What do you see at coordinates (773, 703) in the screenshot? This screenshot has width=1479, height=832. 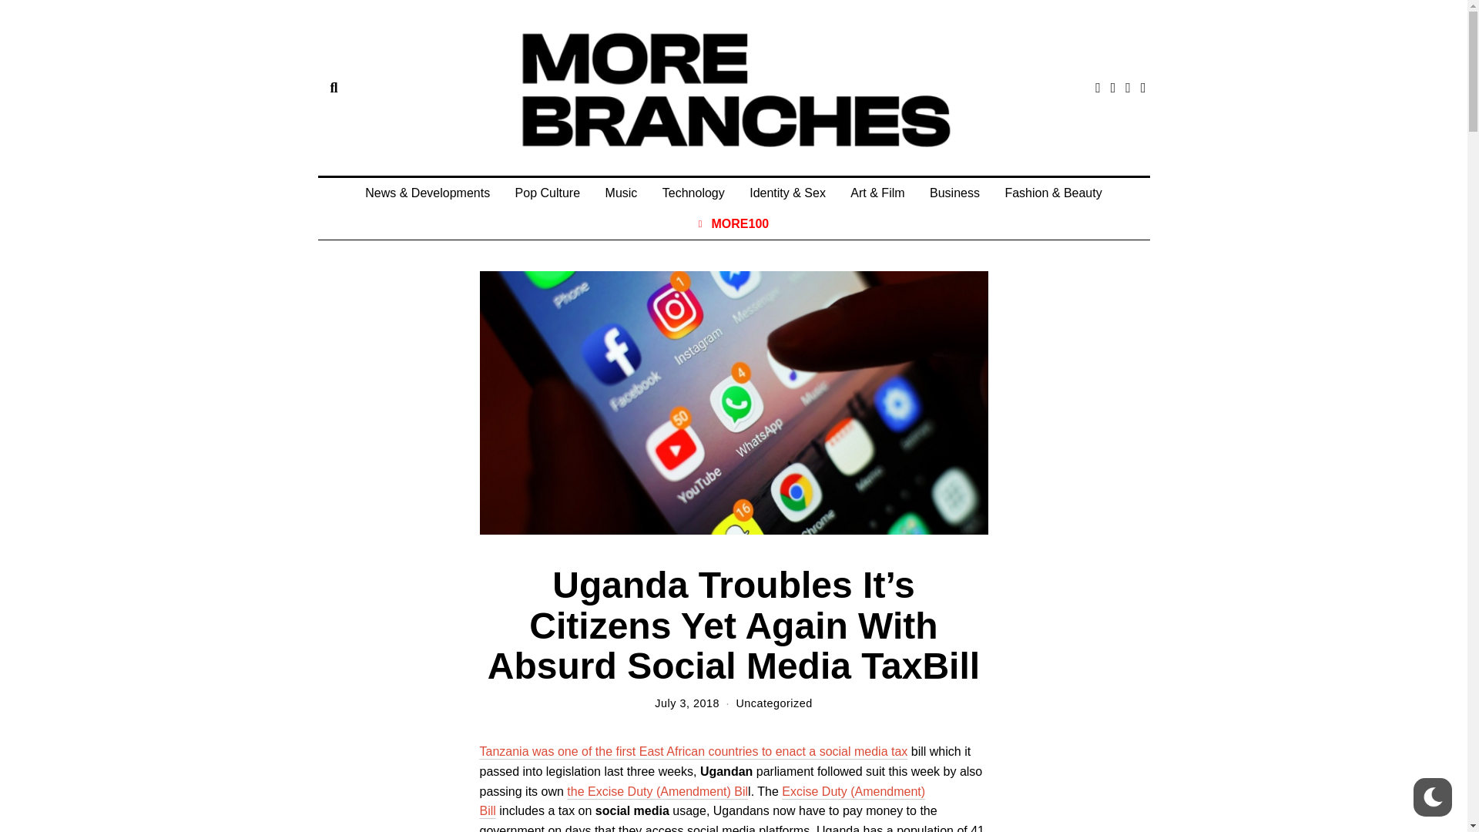 I see `Uncategorized` at bounding box center [773, 703].